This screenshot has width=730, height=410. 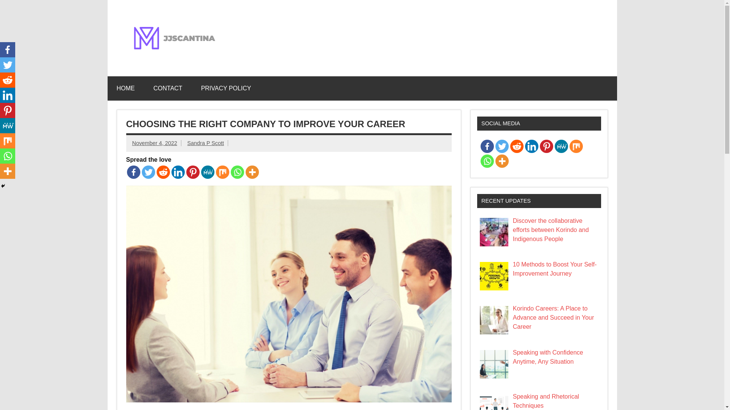 What do you see at coordinates (237, 172) in the screenshot?
I see `Whatsapp` at bounding box center [237, 172].